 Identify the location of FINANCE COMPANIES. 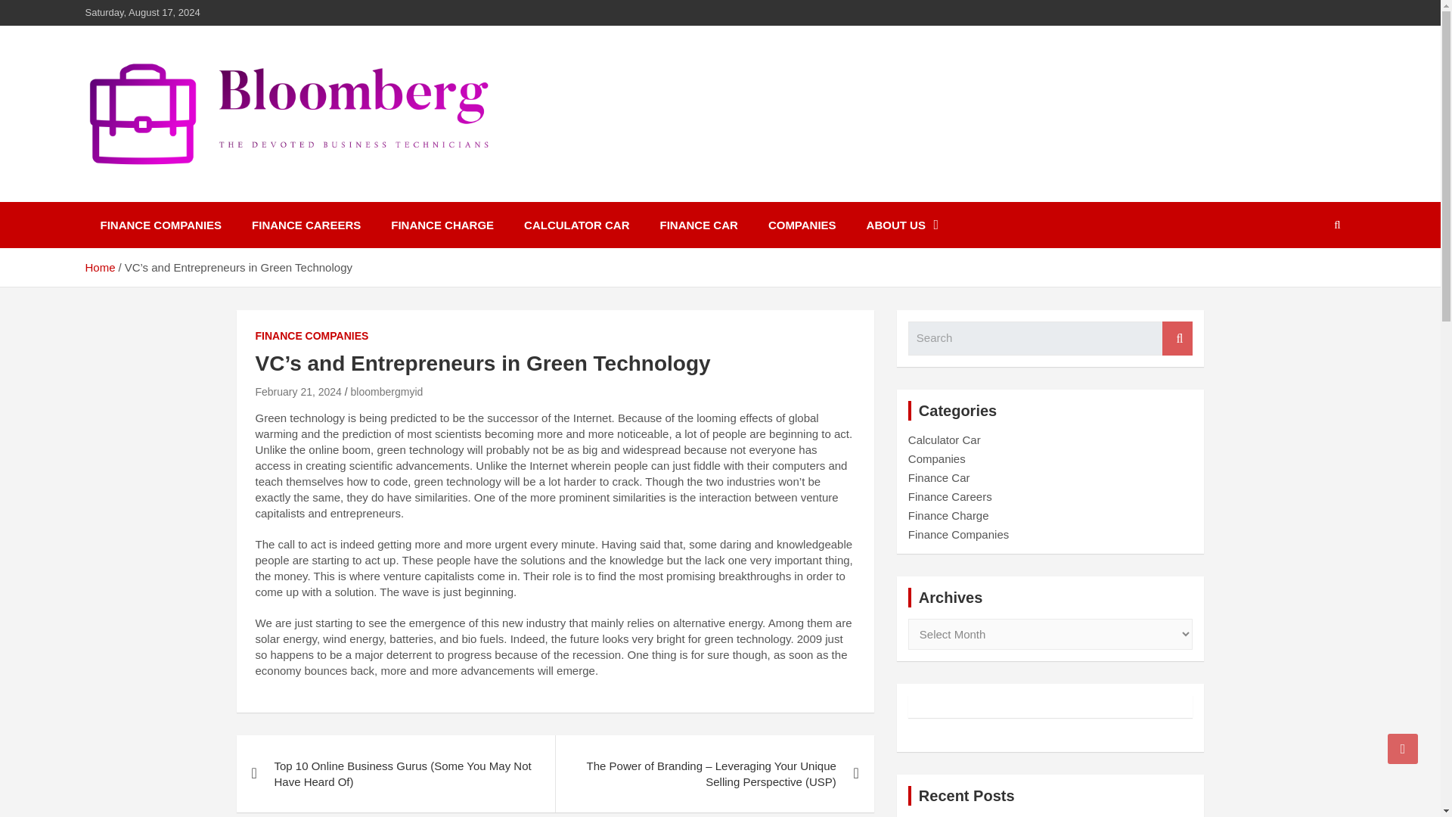
(160, 225).